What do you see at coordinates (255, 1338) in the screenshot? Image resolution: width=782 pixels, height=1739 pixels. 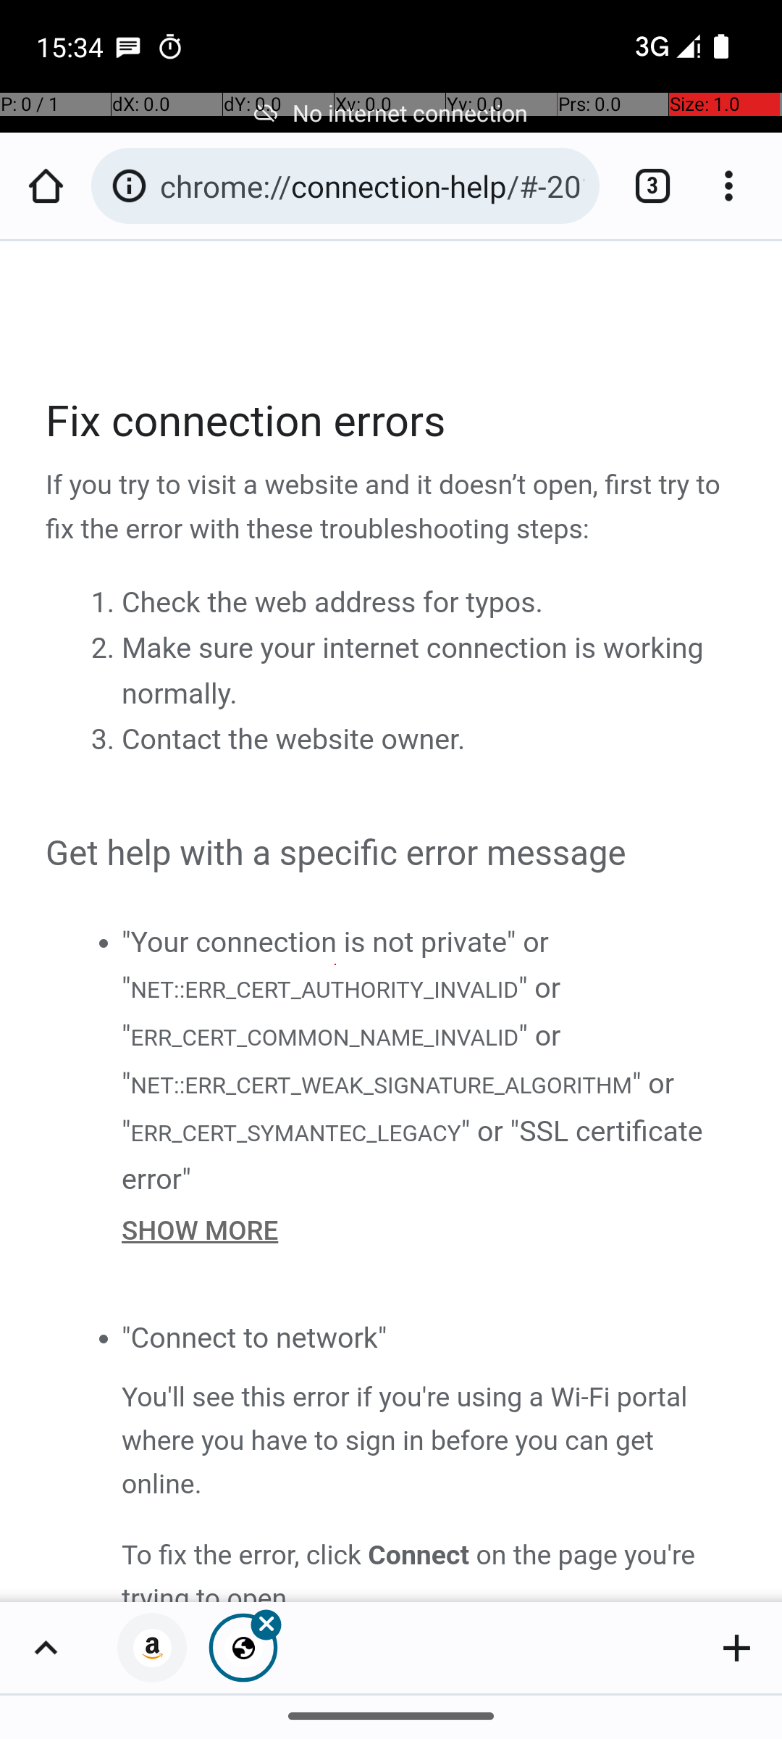 I see `"Connect to network"` at bounding box center [255, 1338].